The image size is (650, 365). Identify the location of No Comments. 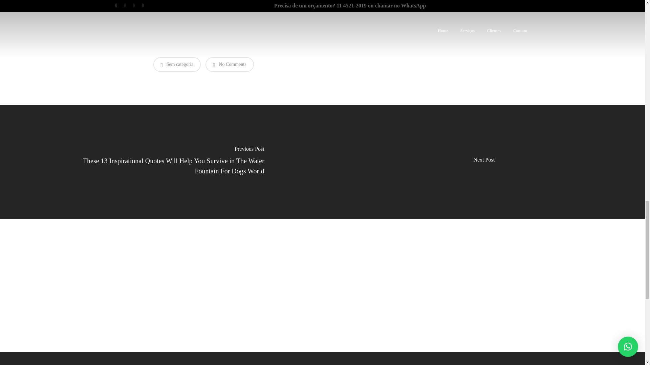
(229, 64).